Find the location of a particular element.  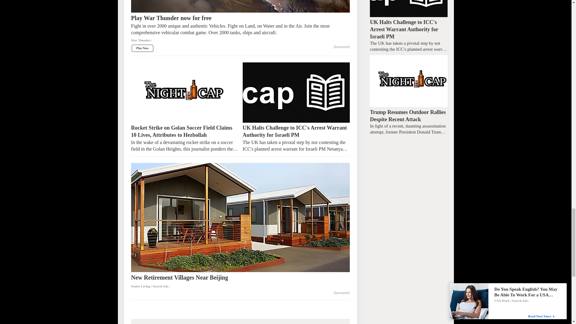

Sponsored is located at coordinates (341, 47).